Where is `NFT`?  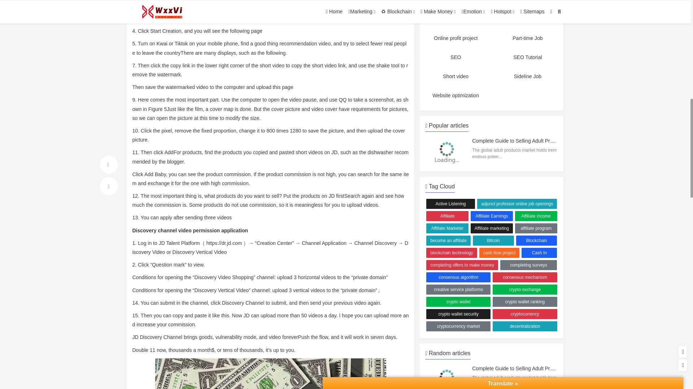 NFT is located at coordinates (528, 4).